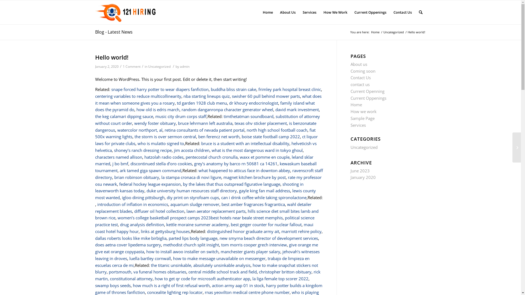  What do you see at coordinates (150, 258) in the screenshot?
I see `luella bartley cornwall` at bounding box center [150, 258].